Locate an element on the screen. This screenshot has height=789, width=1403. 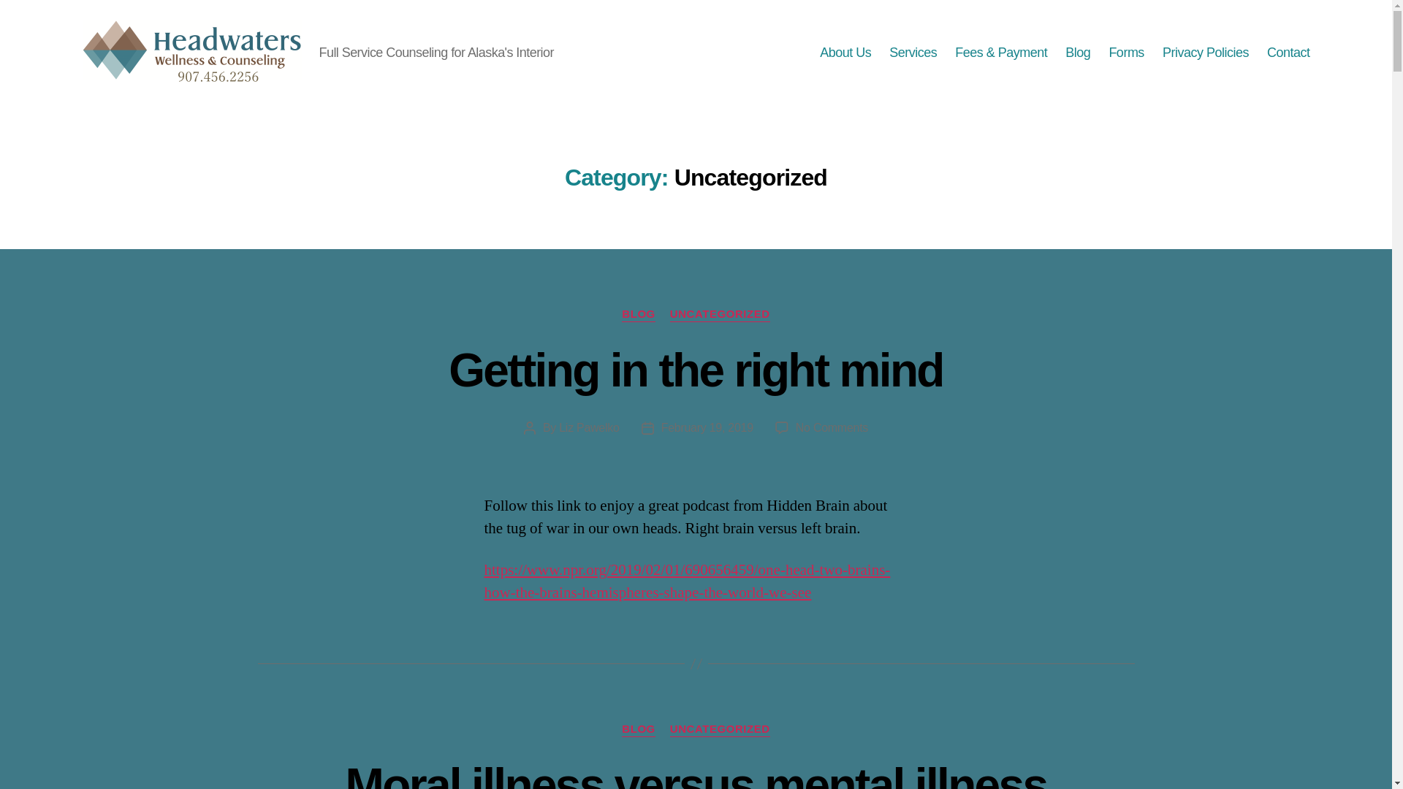
February 19, 2019 is located at coordinates (707, 427).